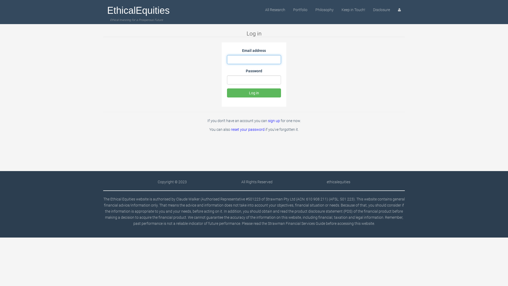  I want to click on Disclosure, so click(382, 10).